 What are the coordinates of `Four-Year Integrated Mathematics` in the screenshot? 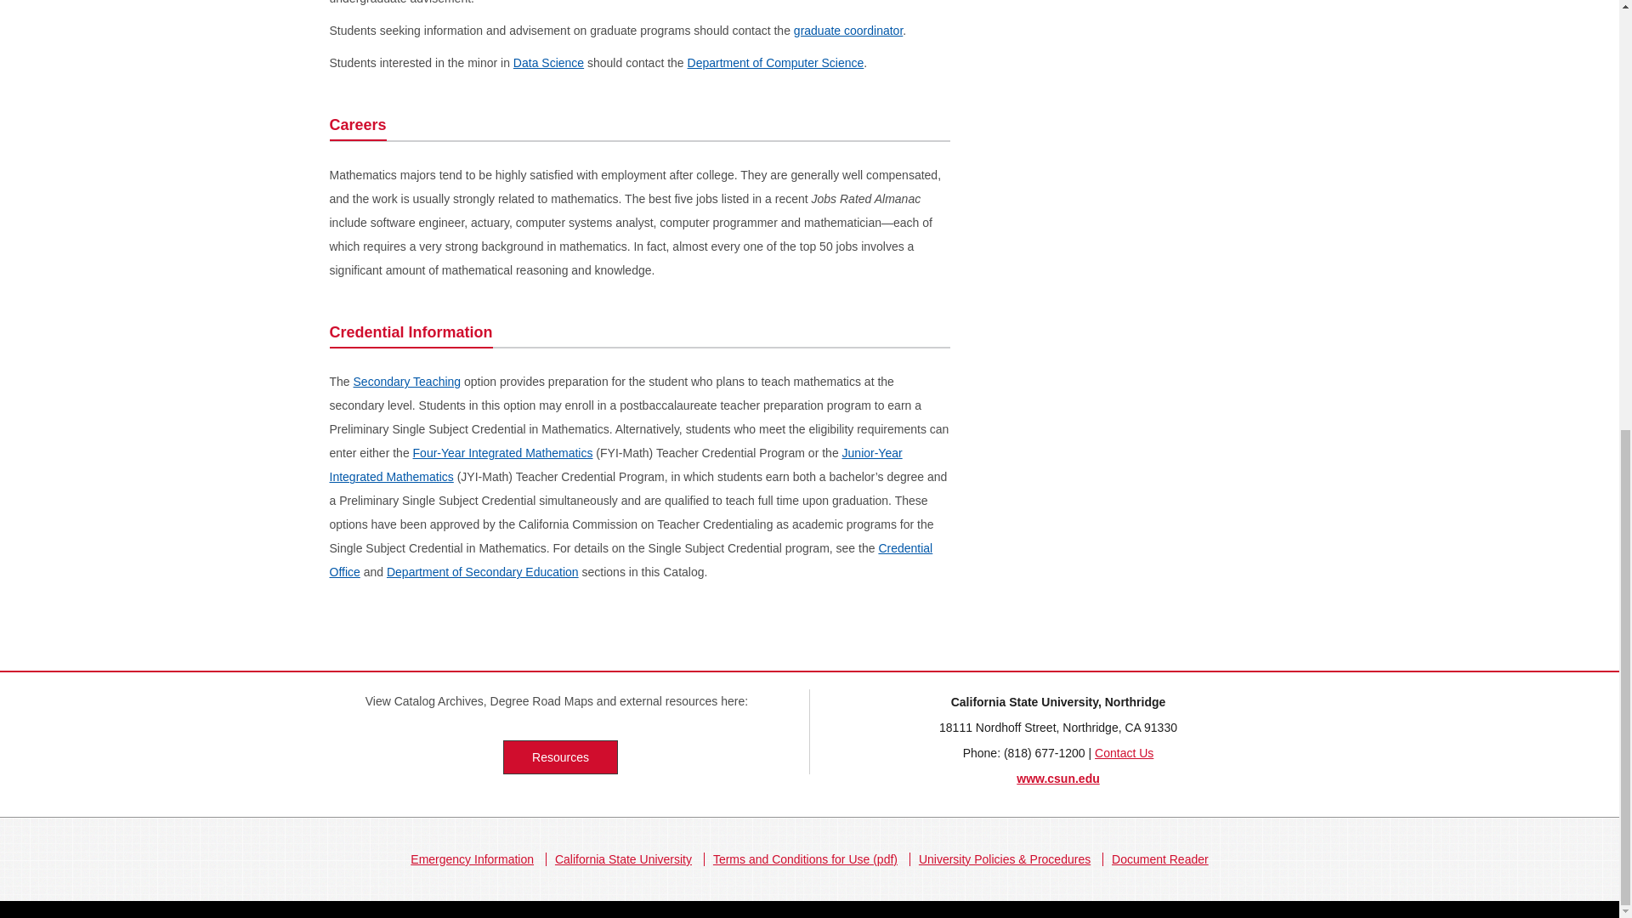 It's located at (503, 452).